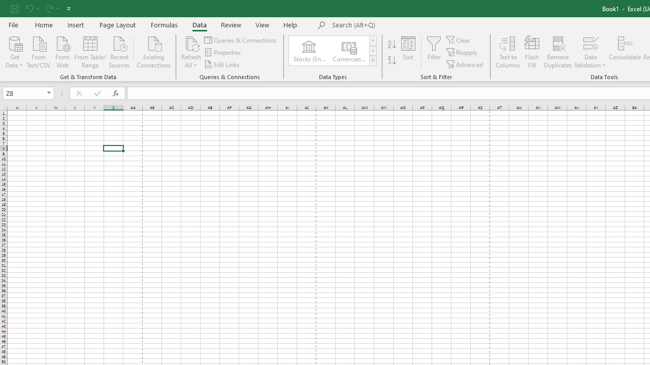 The image size is (650, 365). What do you see at coordinates (199, 24) in the screenshot?
I see `Data` at bounding box center [199, 24].